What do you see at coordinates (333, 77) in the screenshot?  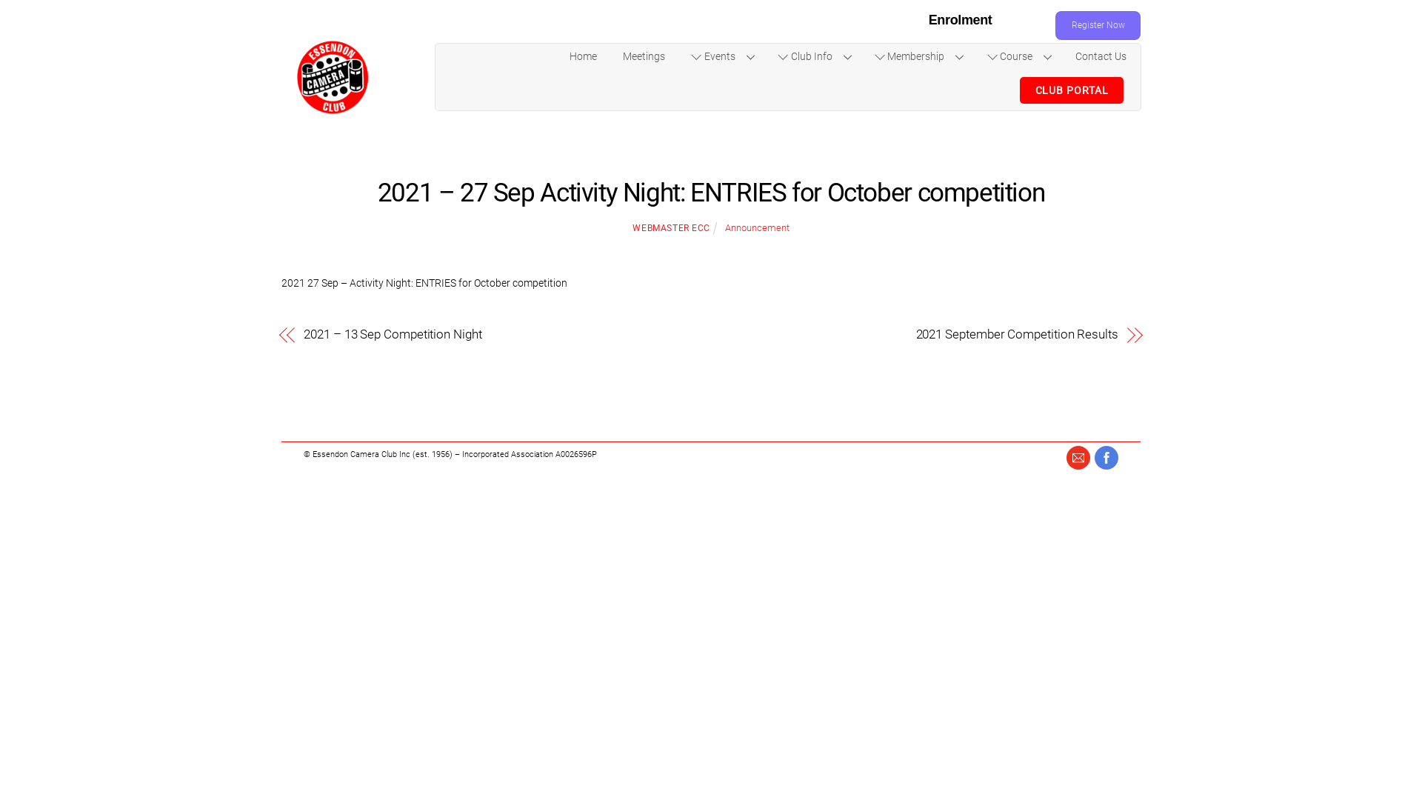 I see `ecc-logo` at bounding box center [333, 77].